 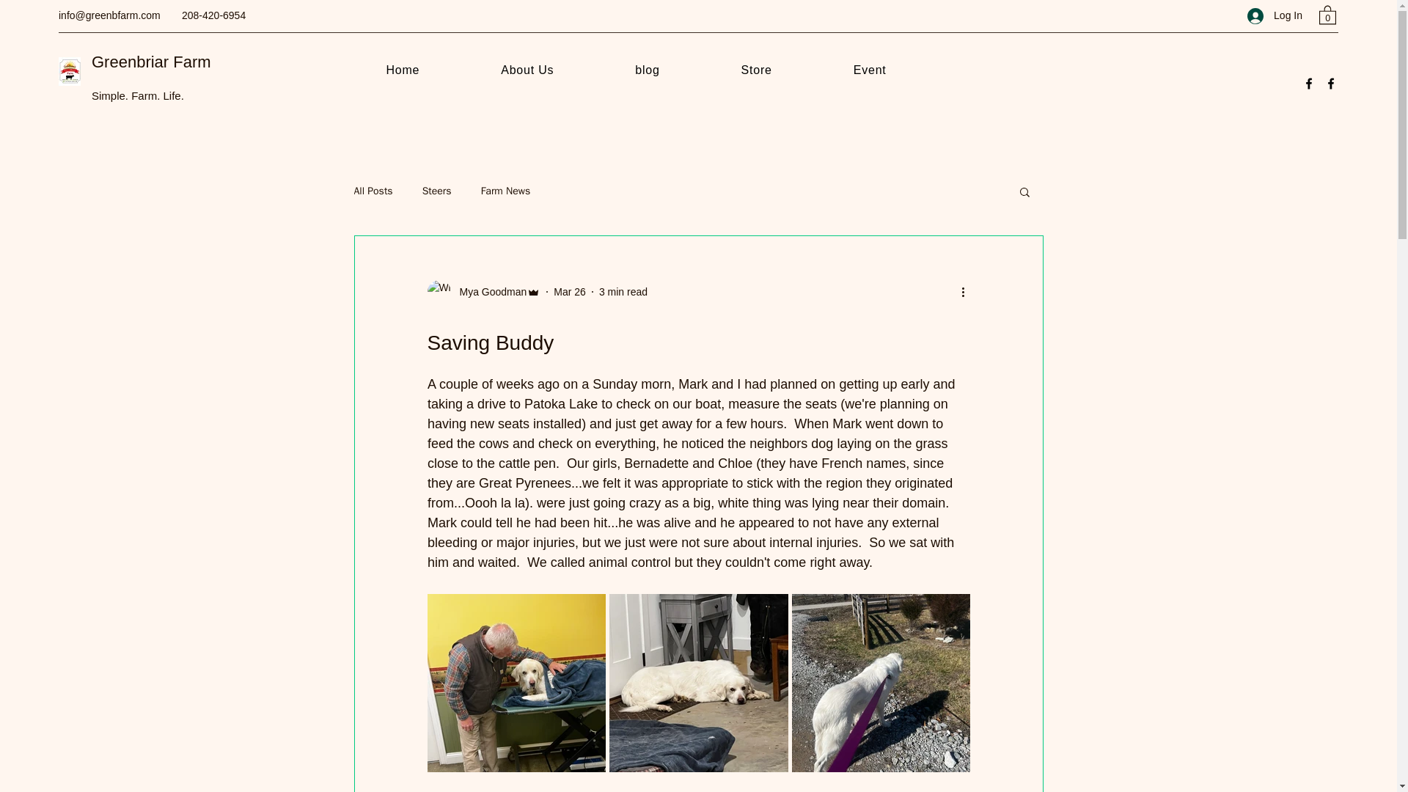 I want to click on Farm News, so click(x=506, y=191).